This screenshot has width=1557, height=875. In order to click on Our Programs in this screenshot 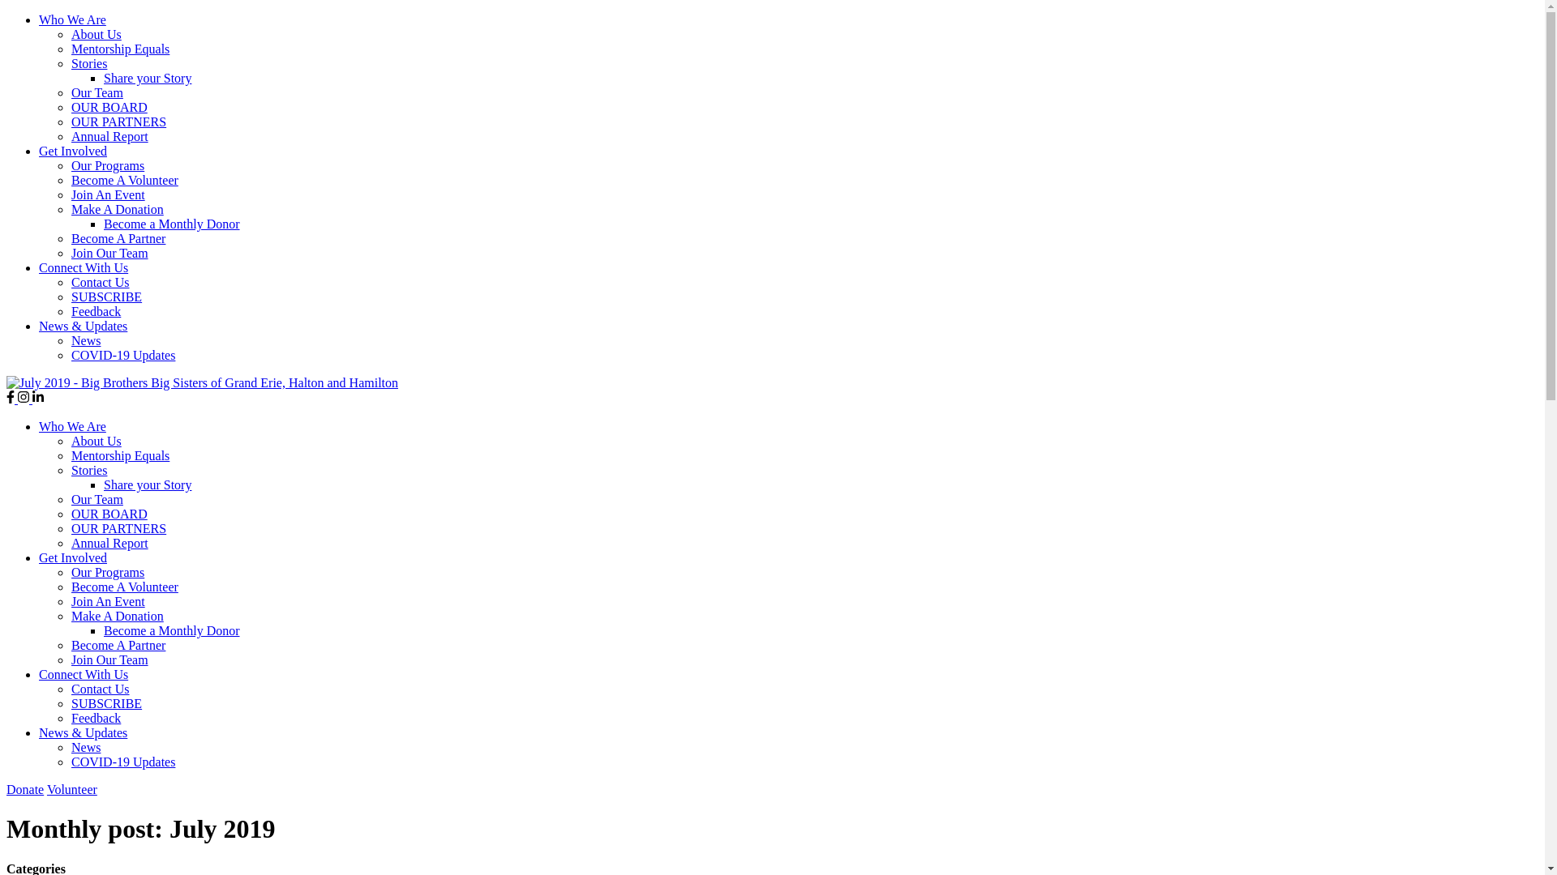, I will do `click(108, 165)`.